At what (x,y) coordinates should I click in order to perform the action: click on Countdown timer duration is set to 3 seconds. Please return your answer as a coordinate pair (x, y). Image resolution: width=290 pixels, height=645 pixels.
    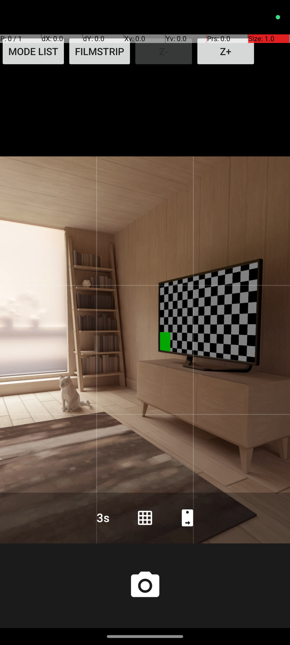
    Looking at the image, I should click on (103, 518).